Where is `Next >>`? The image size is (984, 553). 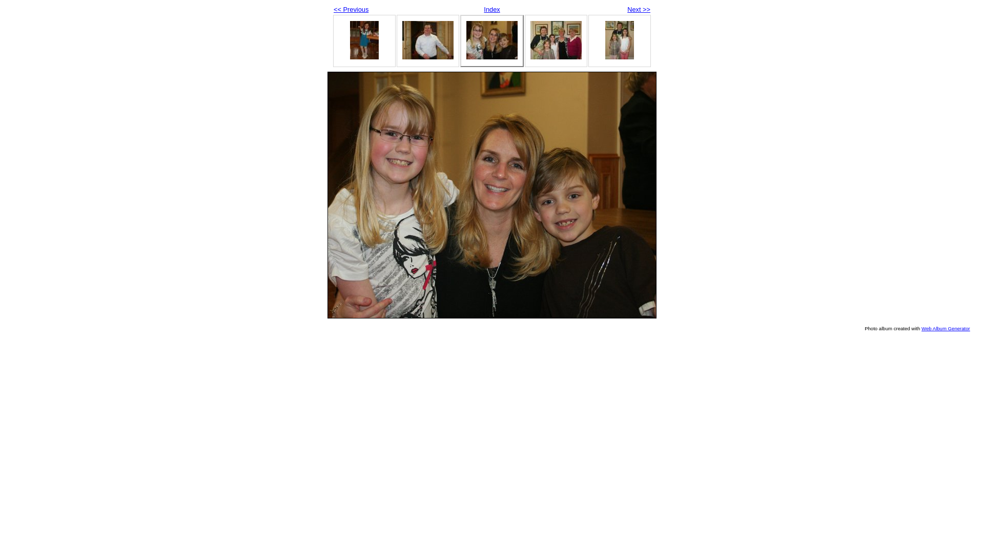 Next >> is located at coordinates (639, 9).